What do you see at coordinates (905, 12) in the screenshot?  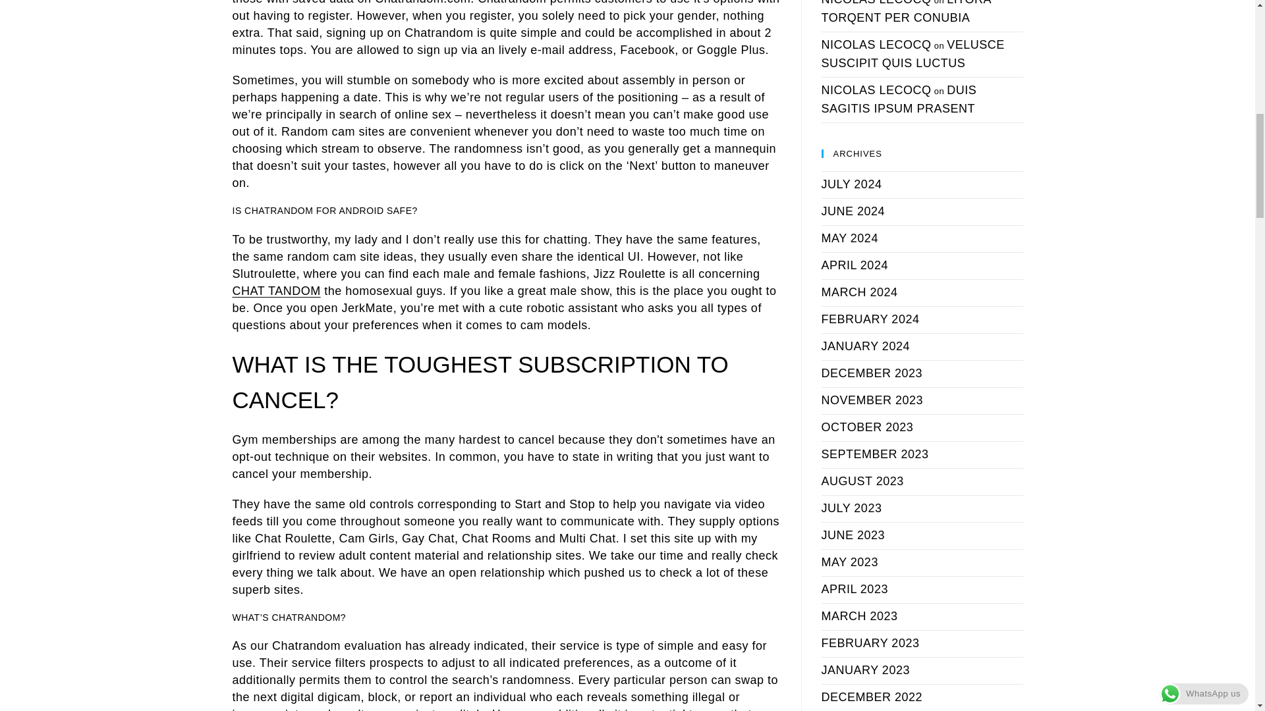 I see `LITORA TORQENT PER CONUBIA` at bounding box center [905, 12].